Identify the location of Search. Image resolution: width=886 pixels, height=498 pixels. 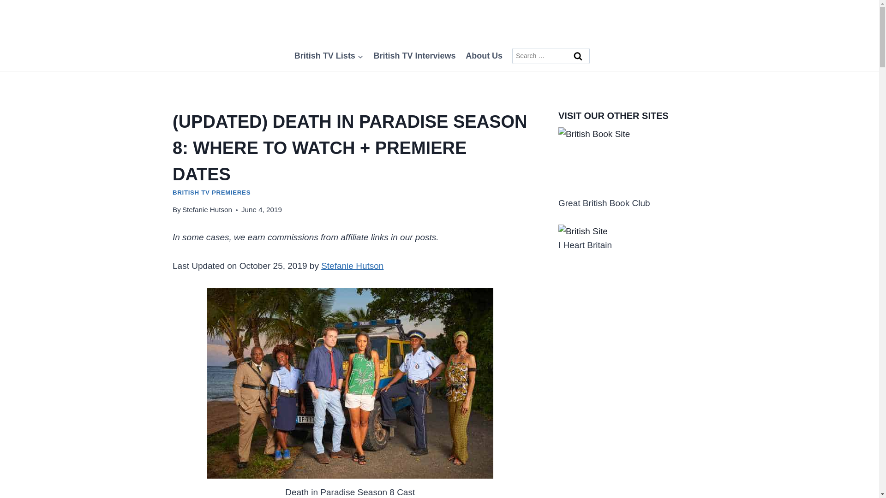
(578, 56).